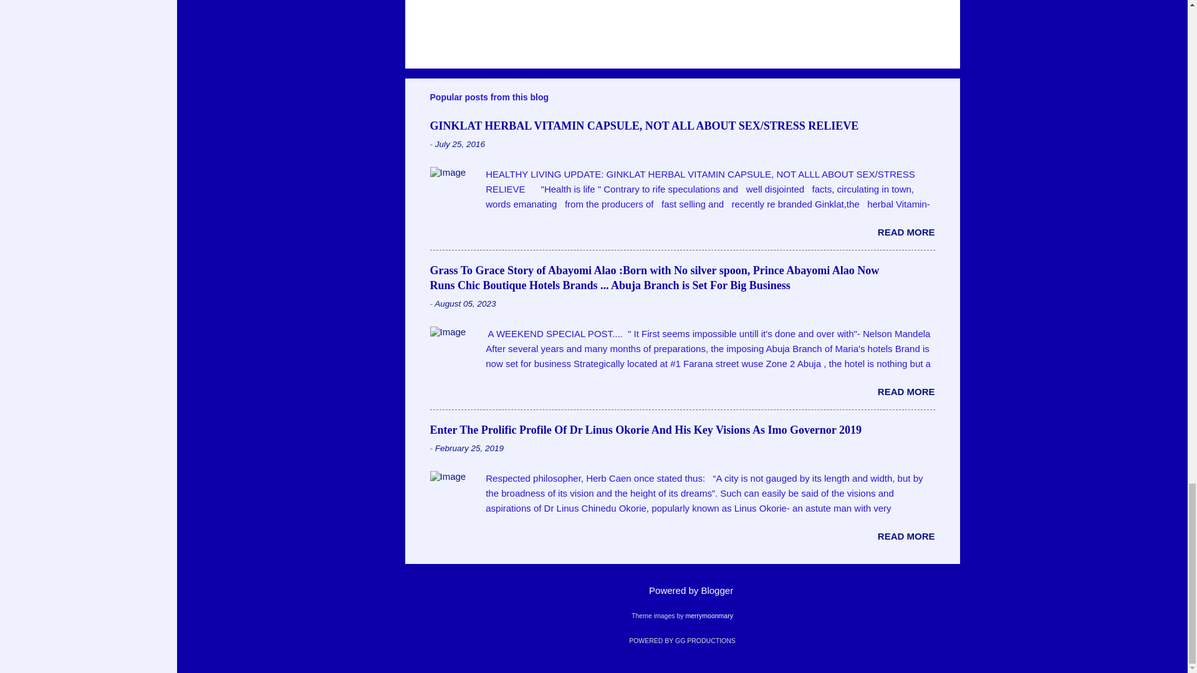 The height and width of the screenshot is (673, 1197). Describe the element at coordinates (906, 536) in the screenshot. I see `READ MORE` at that location.